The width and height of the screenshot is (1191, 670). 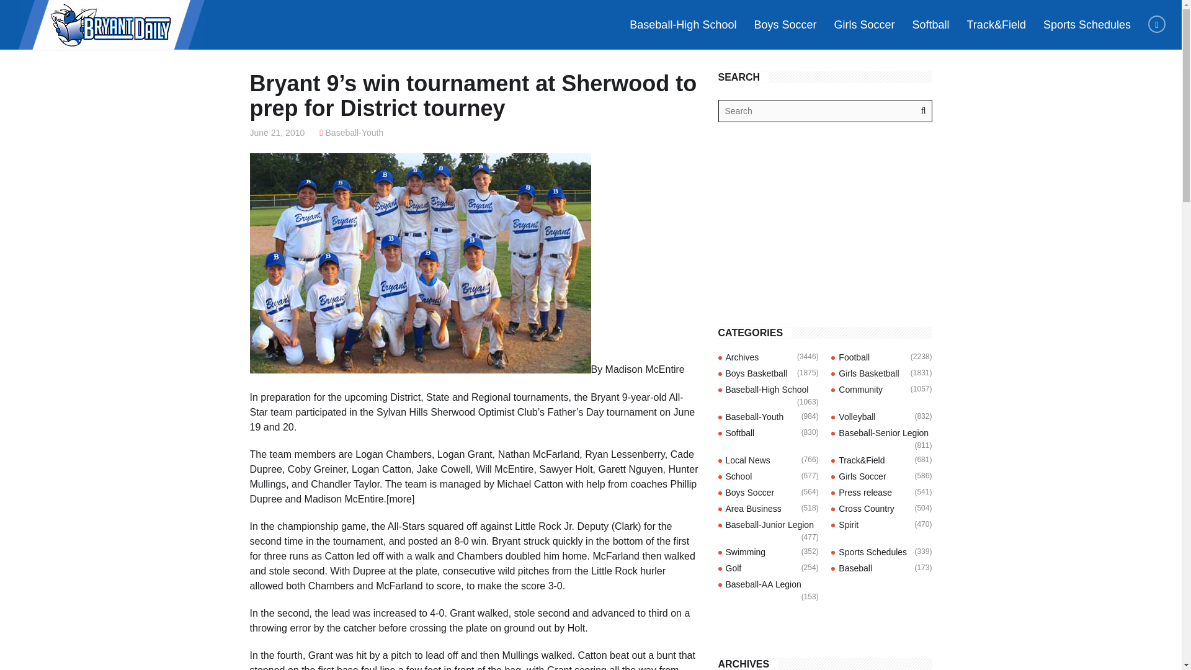 What do you see at coordinates (754, 417) in the screenshot?
I see `Baseball-Youth` at bounding box center [754, 417].